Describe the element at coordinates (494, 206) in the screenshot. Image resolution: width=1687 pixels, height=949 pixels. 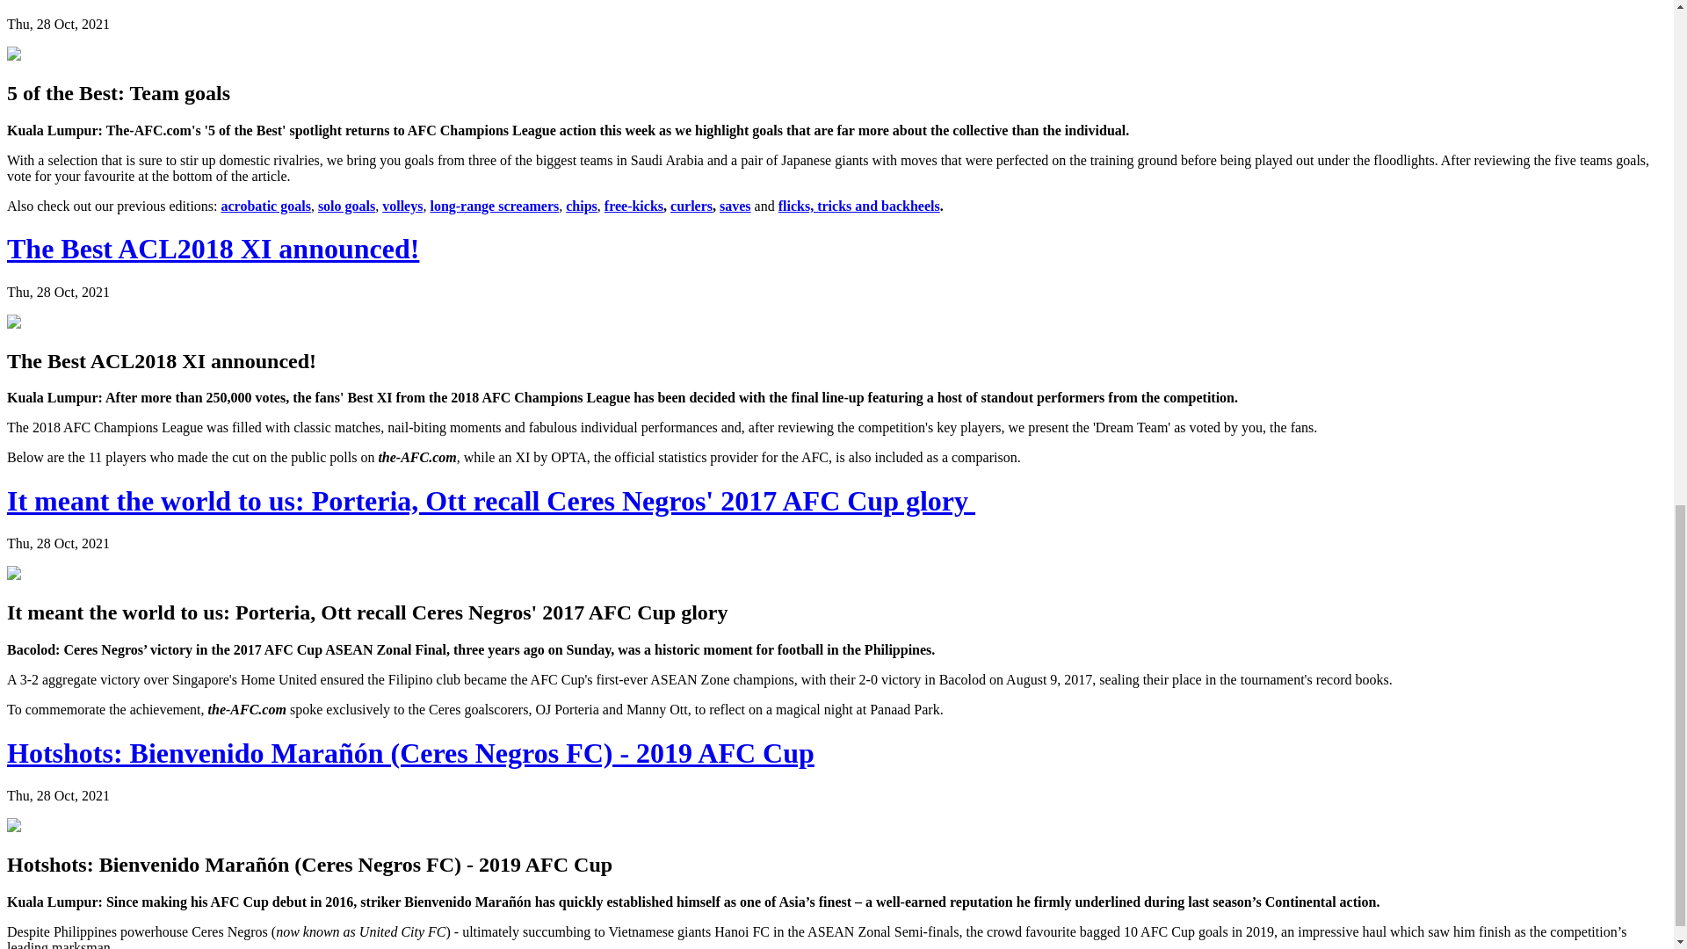
I see `long-range screamers` at that location.